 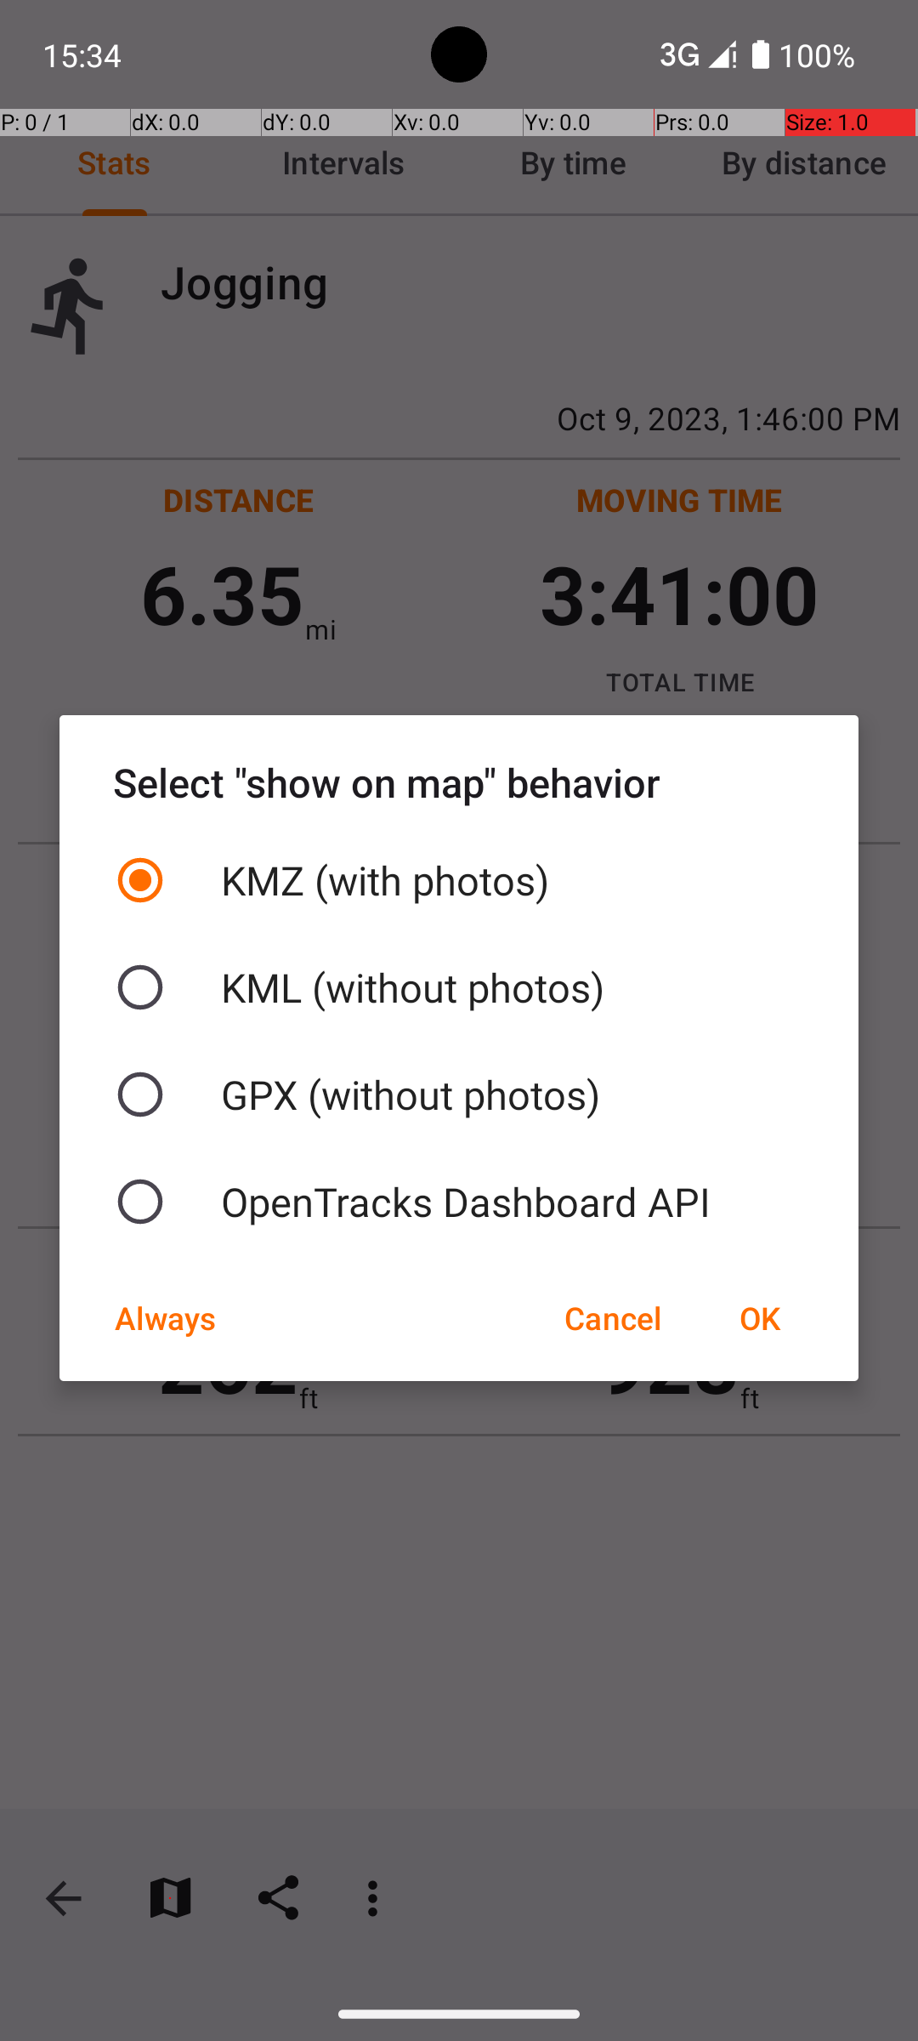 What do you see at coordinates (459, 987) in the screenshot?
I see `KML (without photos)` at bounding box center [459, 987].